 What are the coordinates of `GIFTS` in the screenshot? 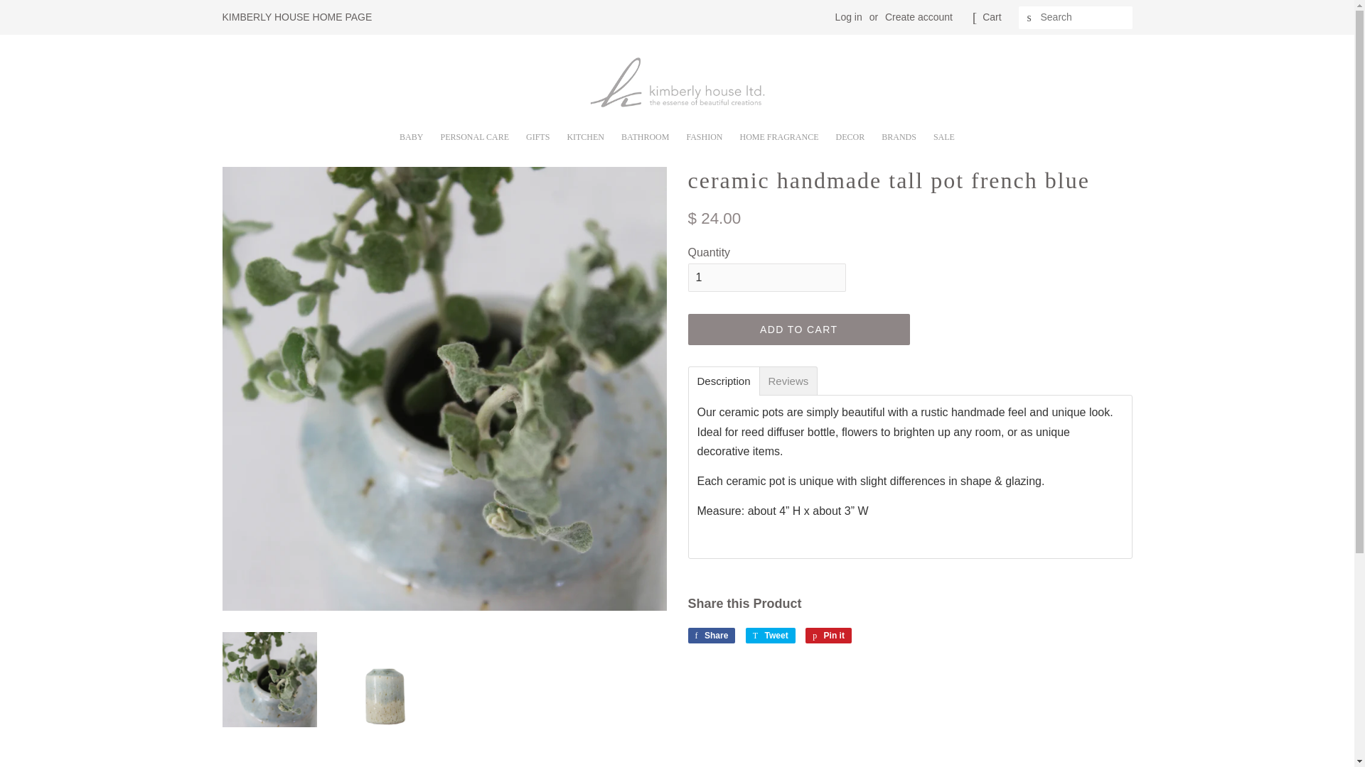 It's located at (537, 132).